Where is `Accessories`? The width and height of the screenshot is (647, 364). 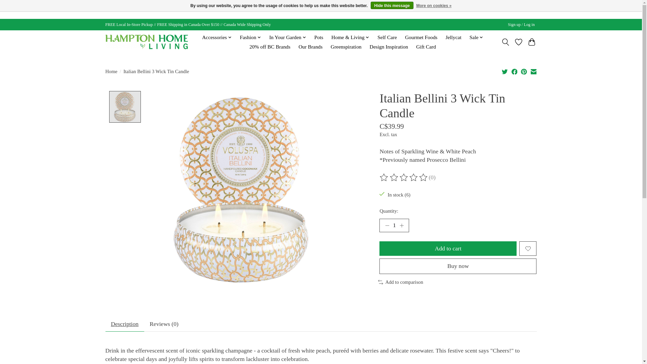
Accessories is located at coordinates (217, 37).